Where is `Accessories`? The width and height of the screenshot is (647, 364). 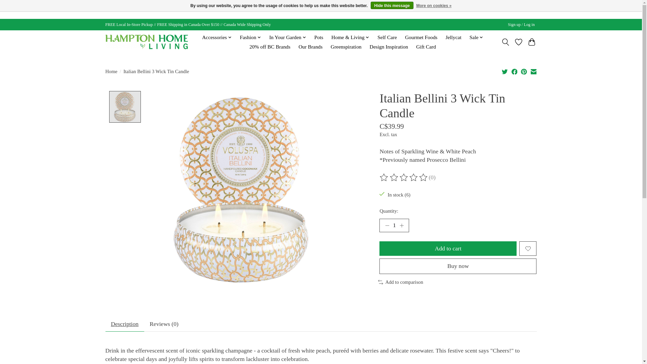
Accessories is located at coordinates (217, 37).